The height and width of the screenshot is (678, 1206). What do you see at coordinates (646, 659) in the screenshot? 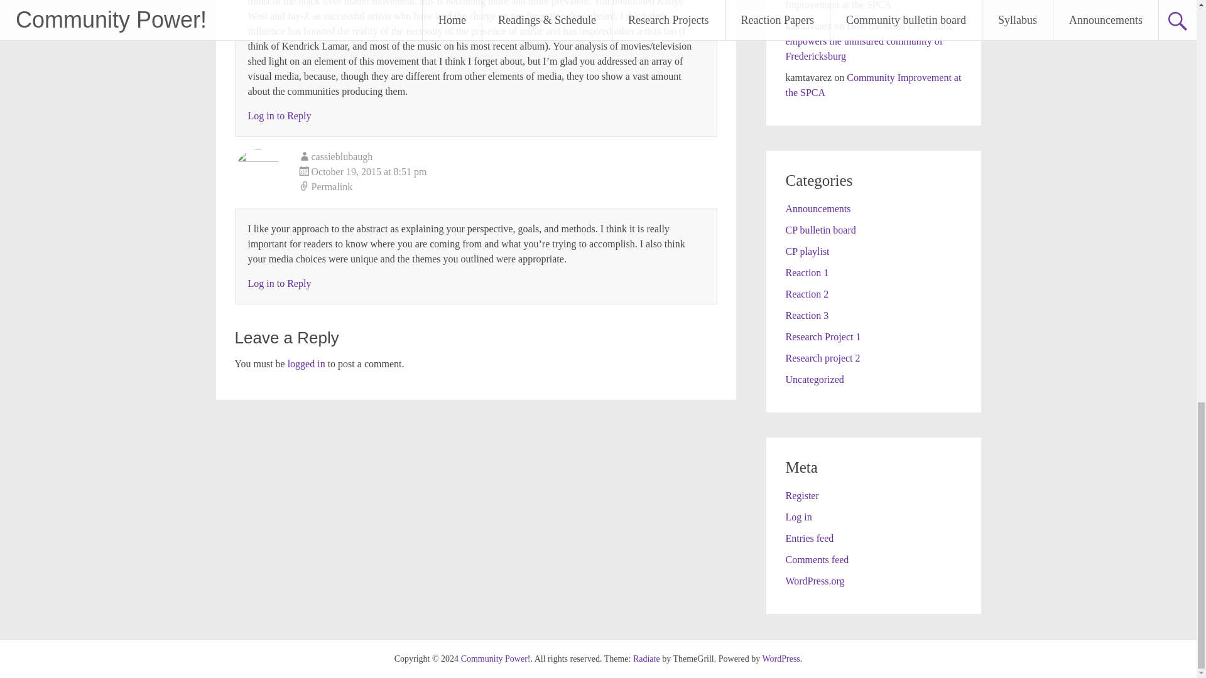
I see `Radiate` at bounding box center [646, 659].